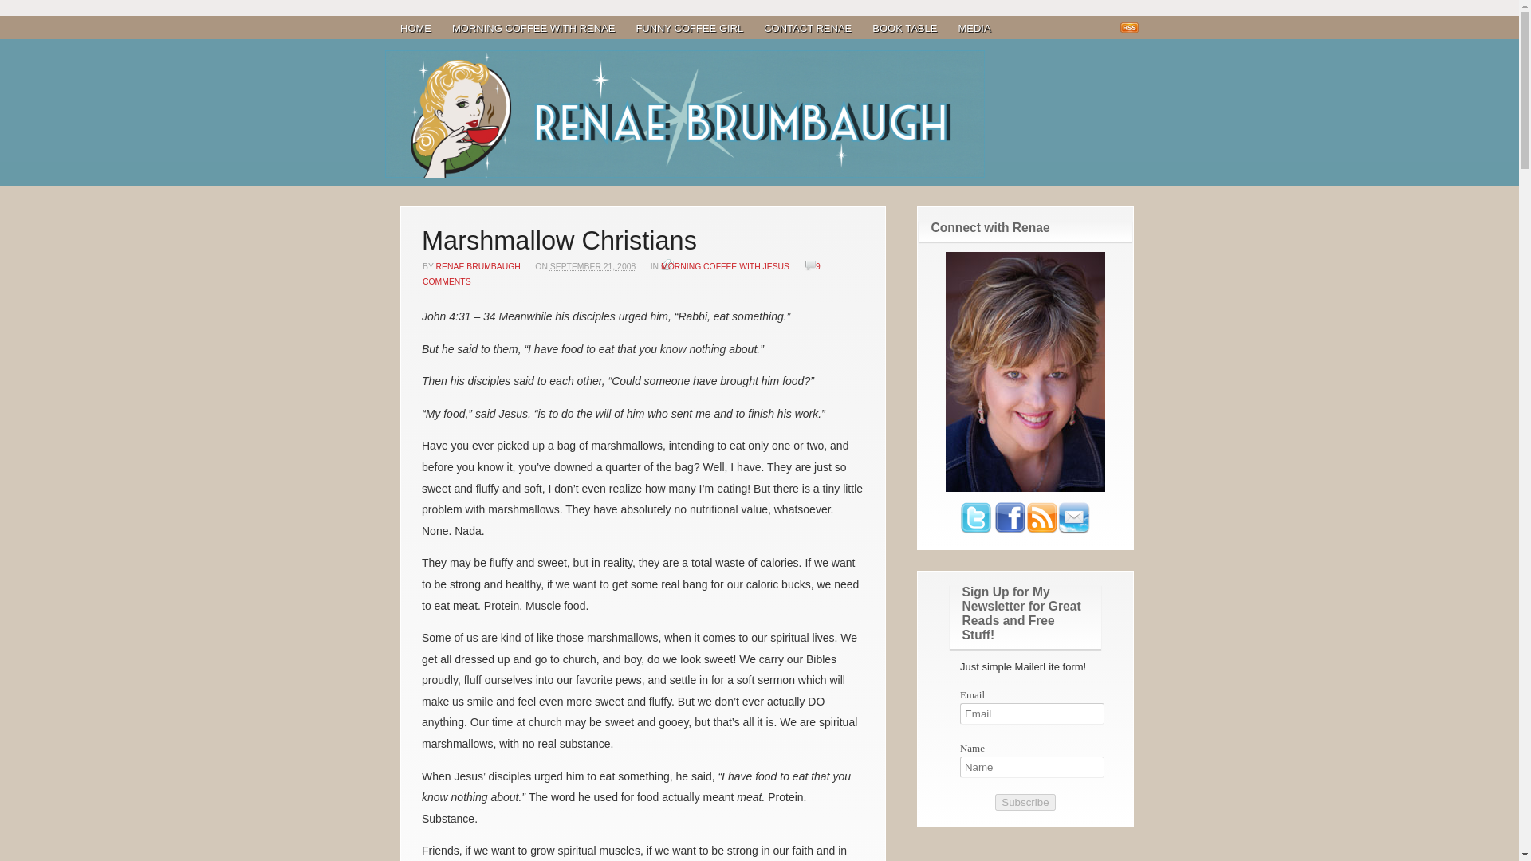 The width and height of the screenshot is (1531, 861). I want to click on FUNNY COFFEE GIRL, so click(689, 29).